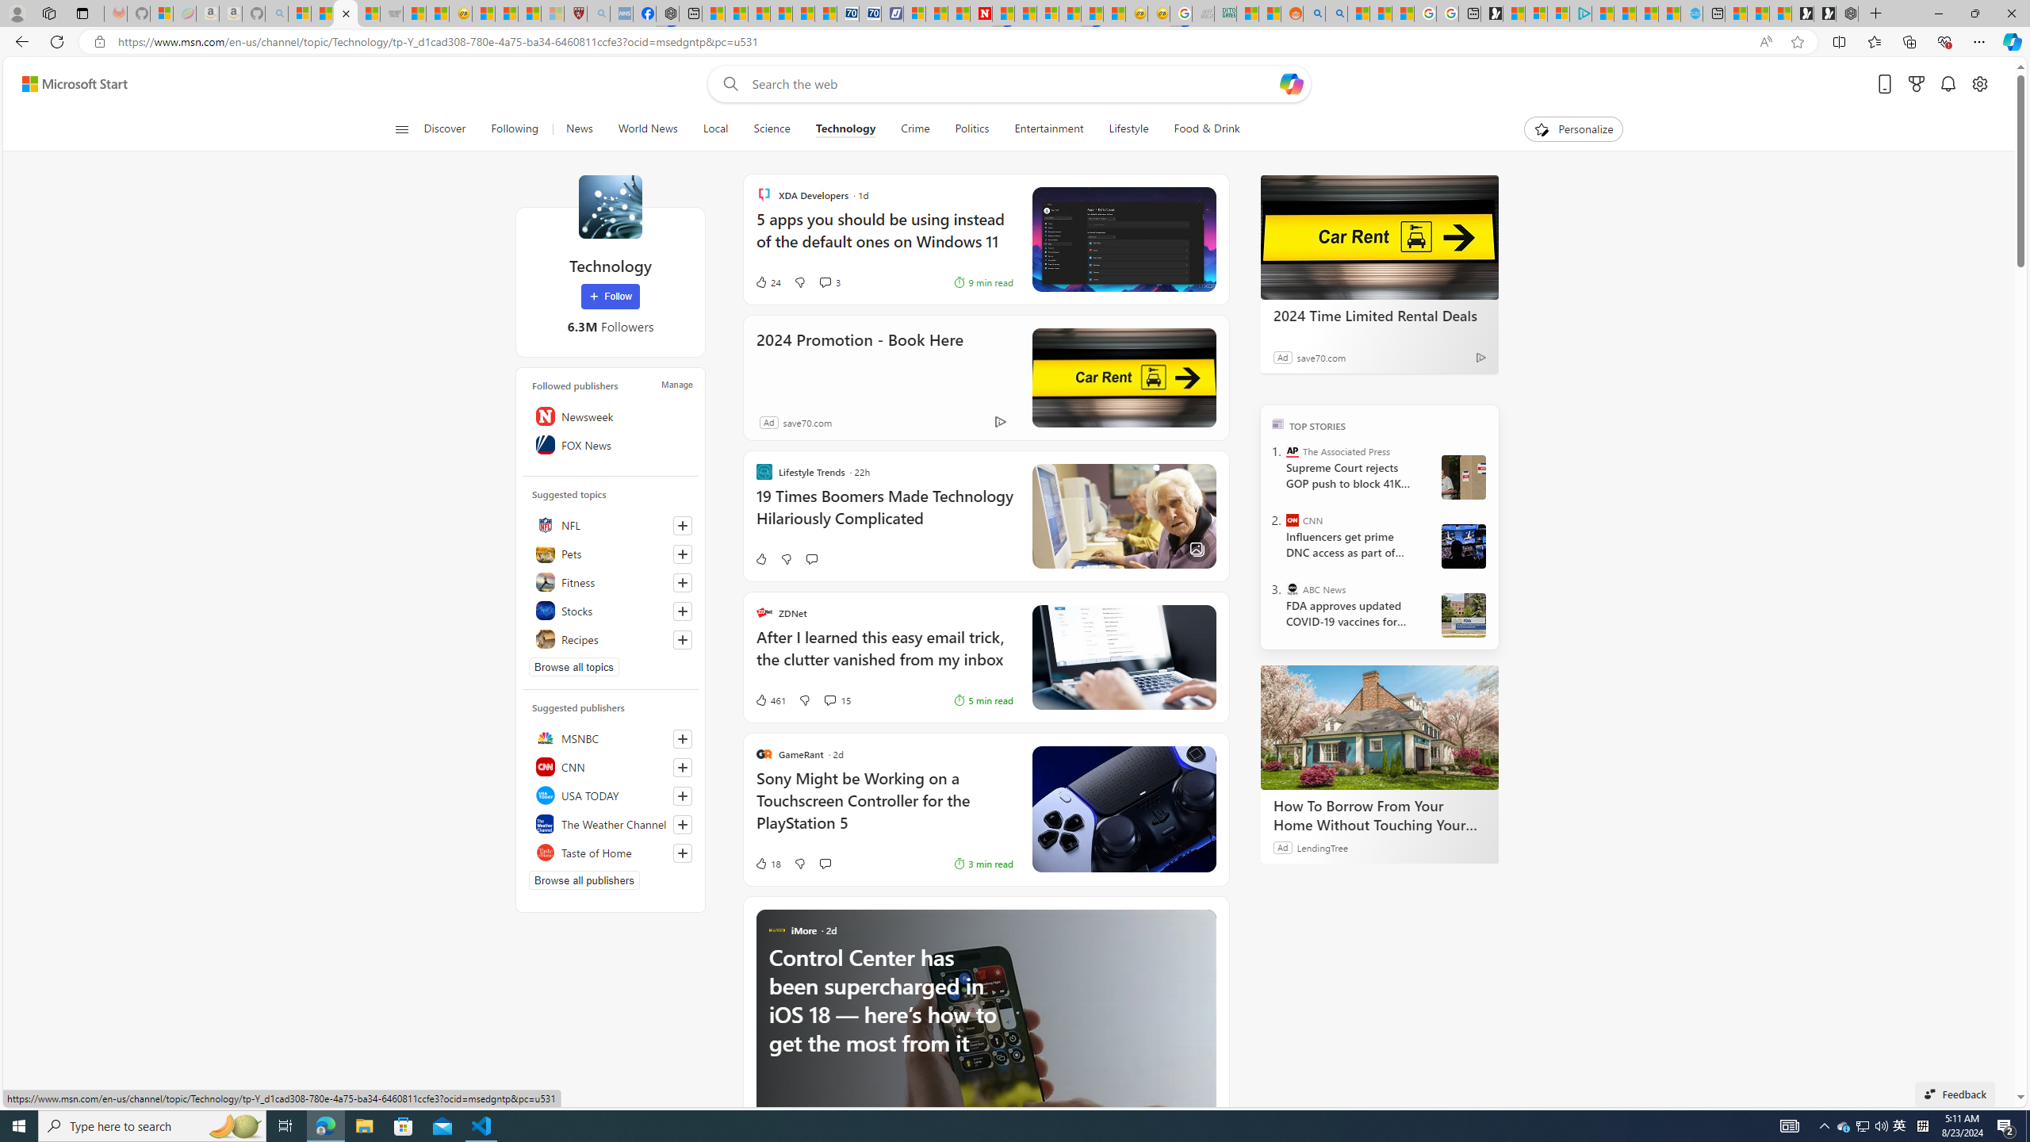  What do you see at coordinates (1293, 520) in the screenshot?
I see `CNN` at bounding box center [1293, 520].